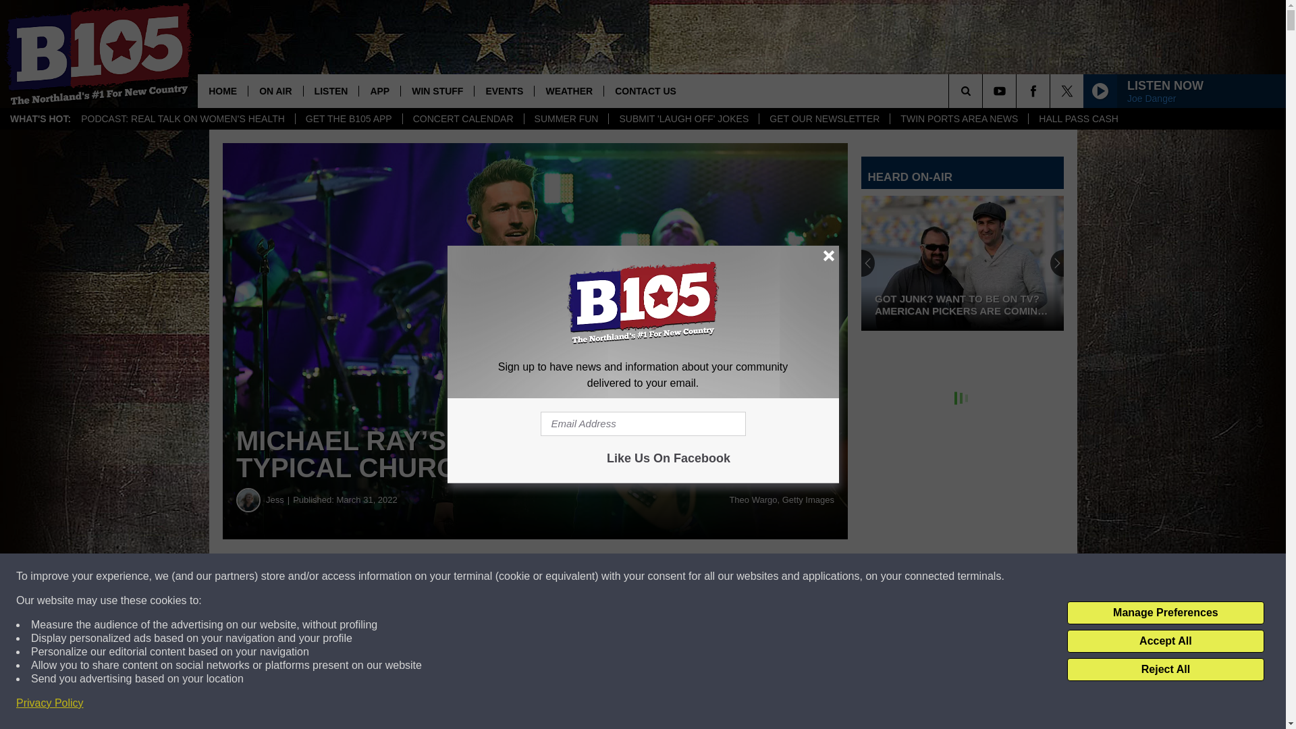 This screenshot has height=729, width=1296. I want to click on Share on Facebook, so click(410, 576).